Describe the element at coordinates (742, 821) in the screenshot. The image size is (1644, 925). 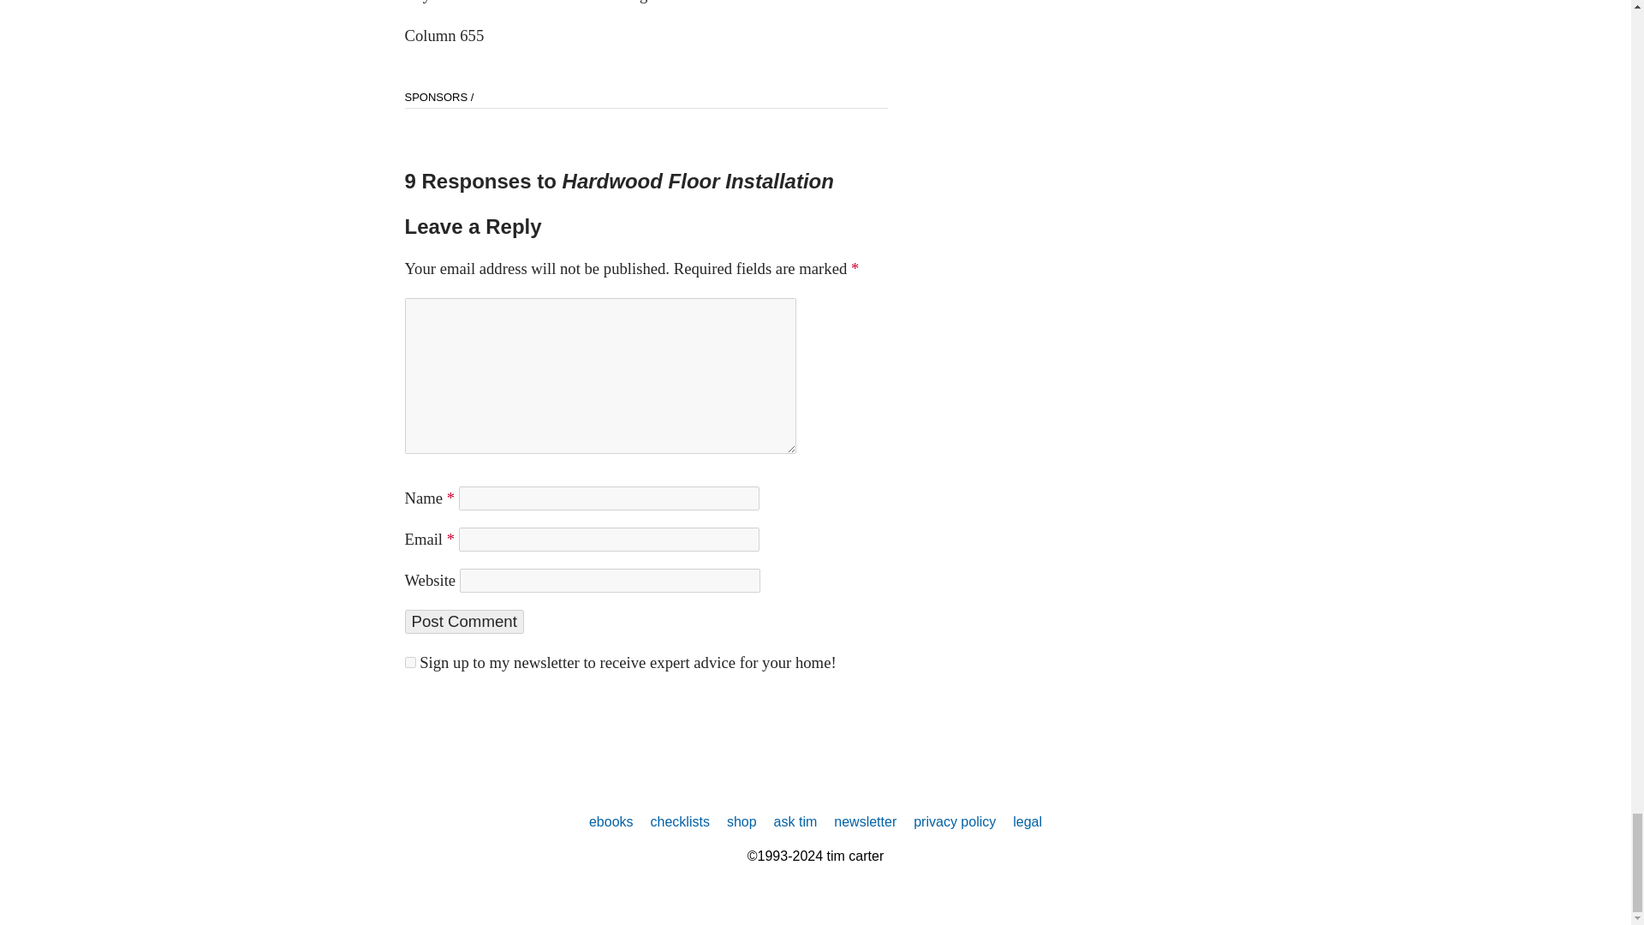
I see `shop` at that location.